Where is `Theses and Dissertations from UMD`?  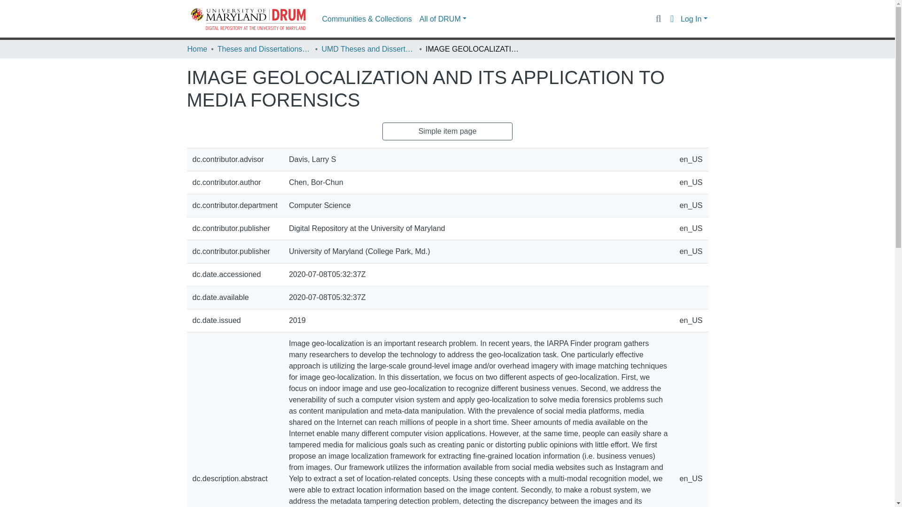 Theses and Dissertations from UMD is located at coordinates (264, 49).